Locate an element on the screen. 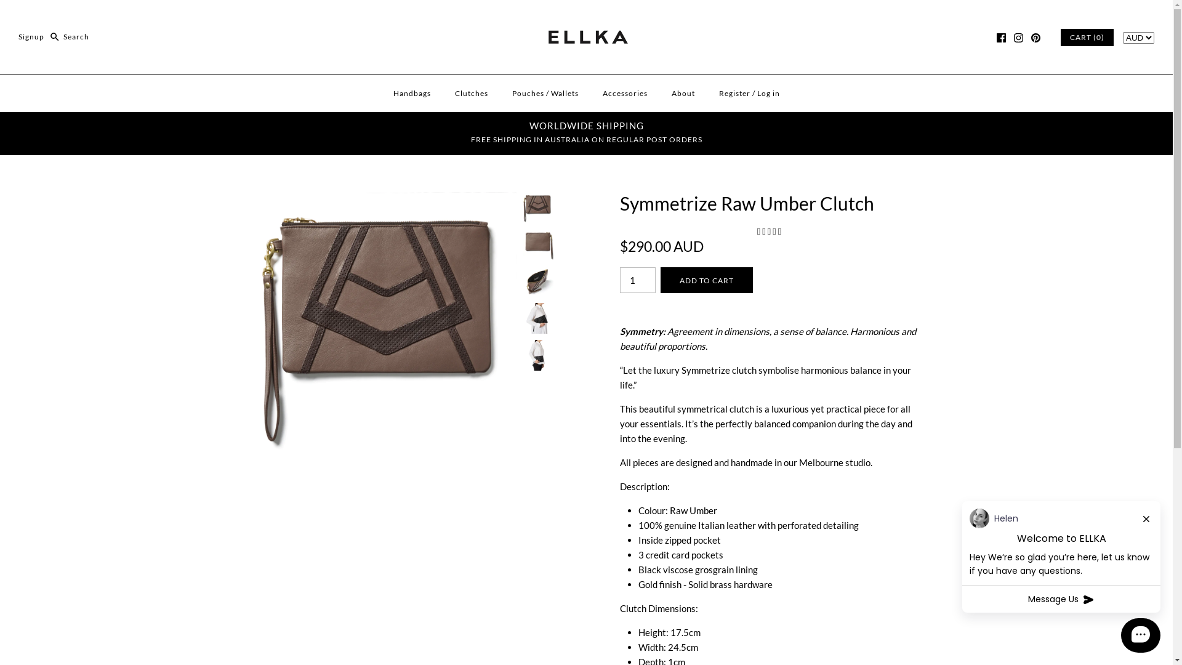 Image resolution: width=1182 pixels, height=665 pixels. Signup is located at coordinates (31, 37).